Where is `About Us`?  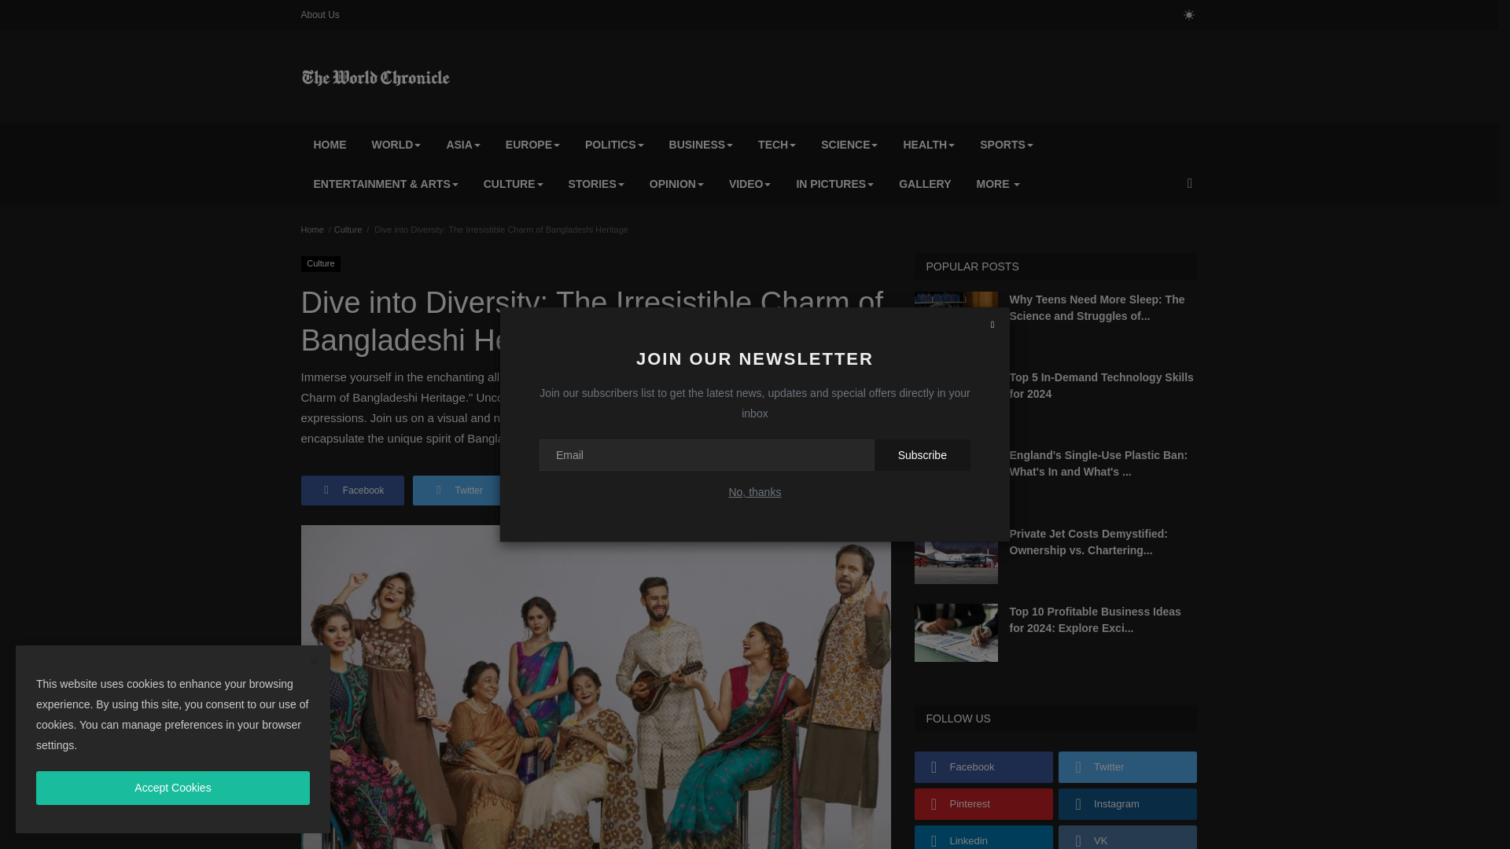
About Us is located at coordinates (319, 14).